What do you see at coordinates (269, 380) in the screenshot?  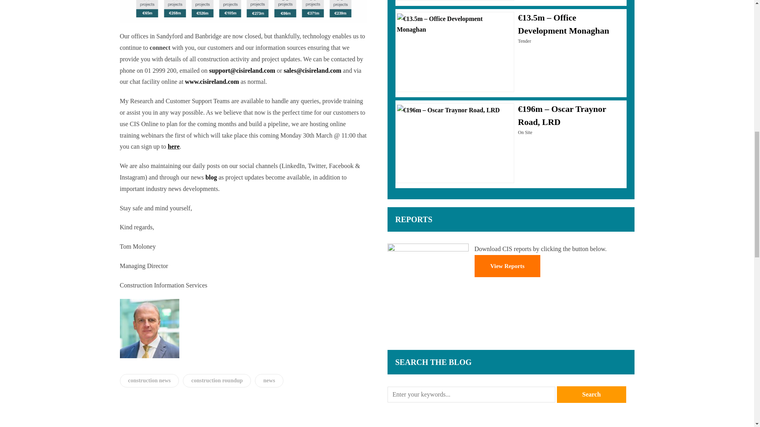 I see `news` at bounding box center [269, 380].